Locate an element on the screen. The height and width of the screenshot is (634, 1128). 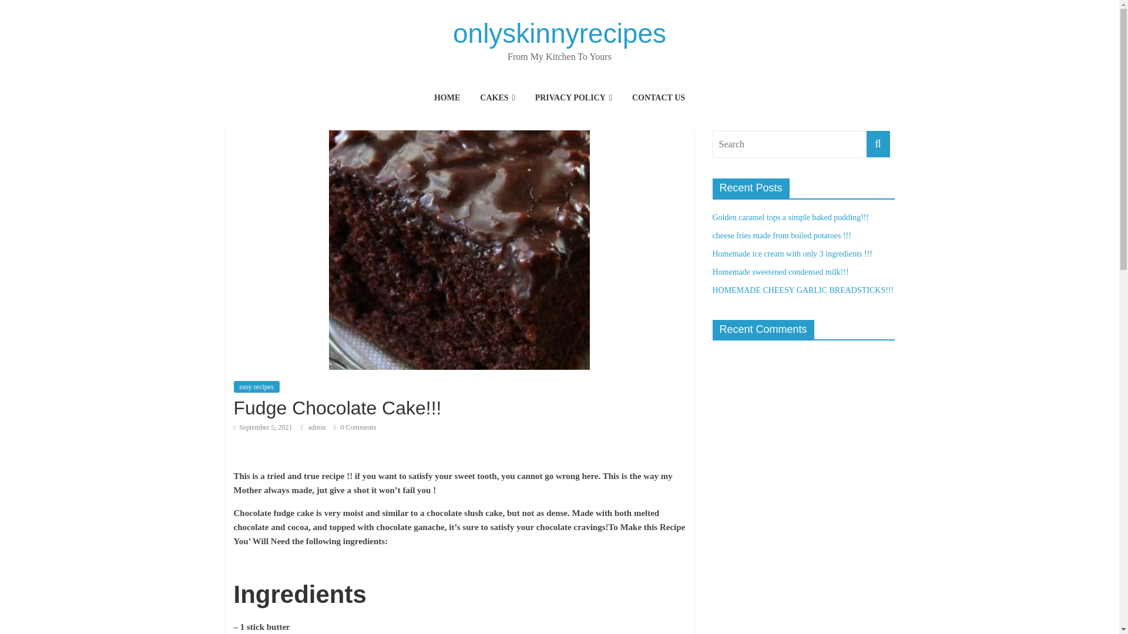
September 5, 2021 is located at coordinates (263, 427).